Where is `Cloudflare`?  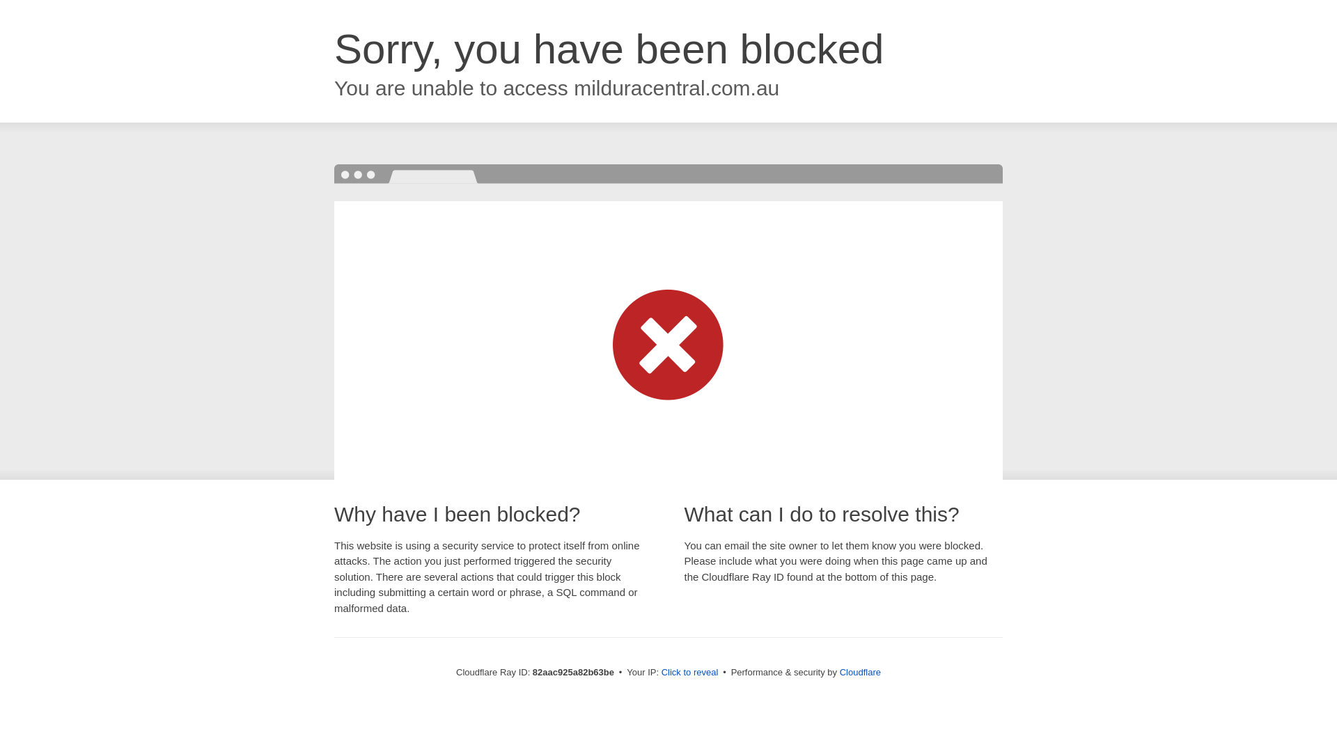 Cloudflare is located at coordinates (861, 673).